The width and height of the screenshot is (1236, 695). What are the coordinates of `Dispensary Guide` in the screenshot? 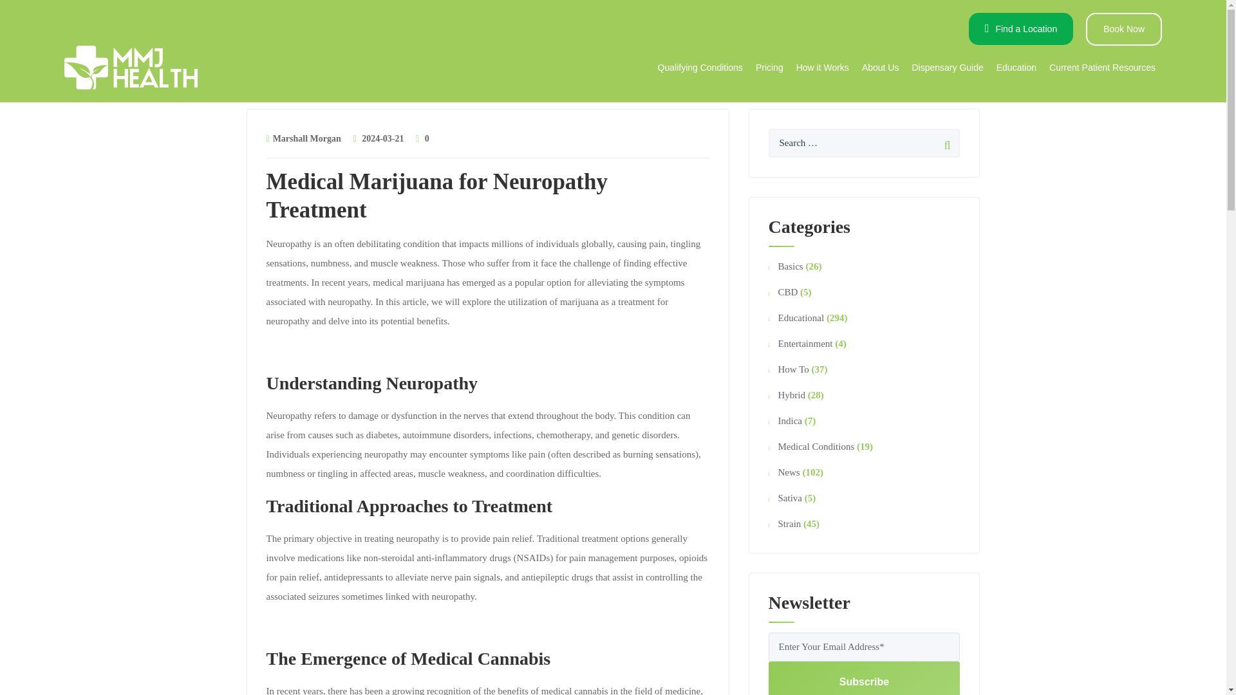 It's located at (947, 67).